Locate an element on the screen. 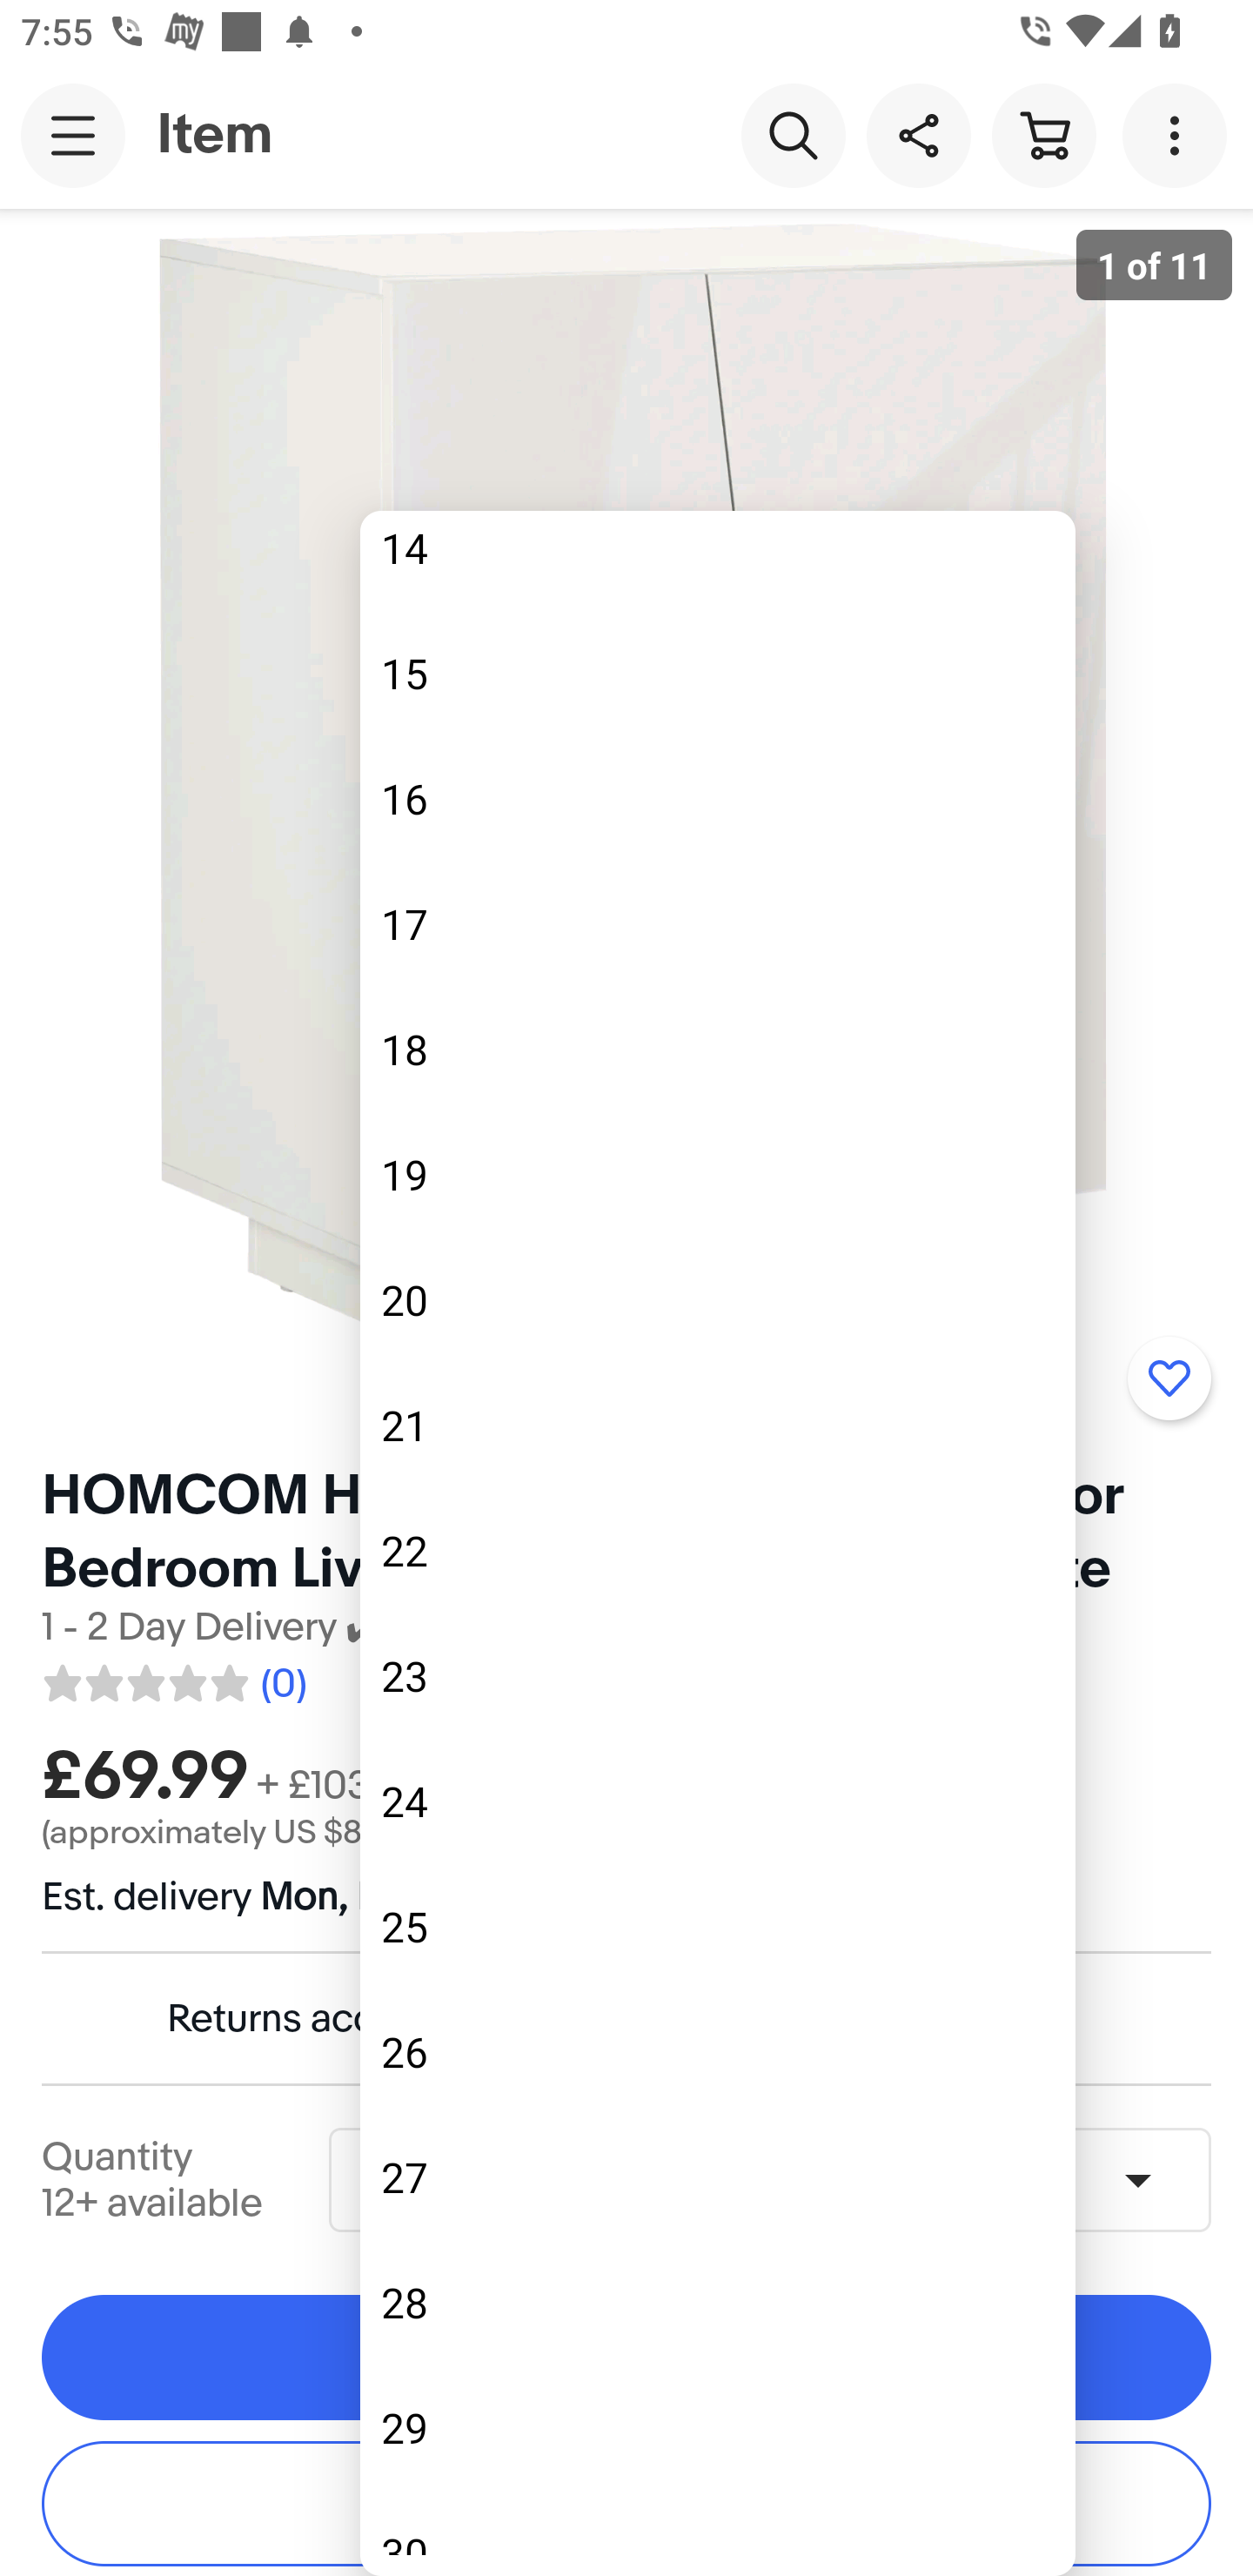 Image resolution: width=1253 pixels, height=2576 pixels. 27 is located at coordinates (717, 2177).